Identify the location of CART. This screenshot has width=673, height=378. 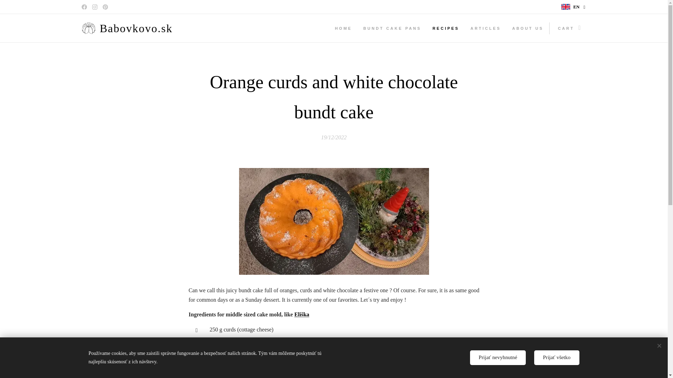
(567, 28).